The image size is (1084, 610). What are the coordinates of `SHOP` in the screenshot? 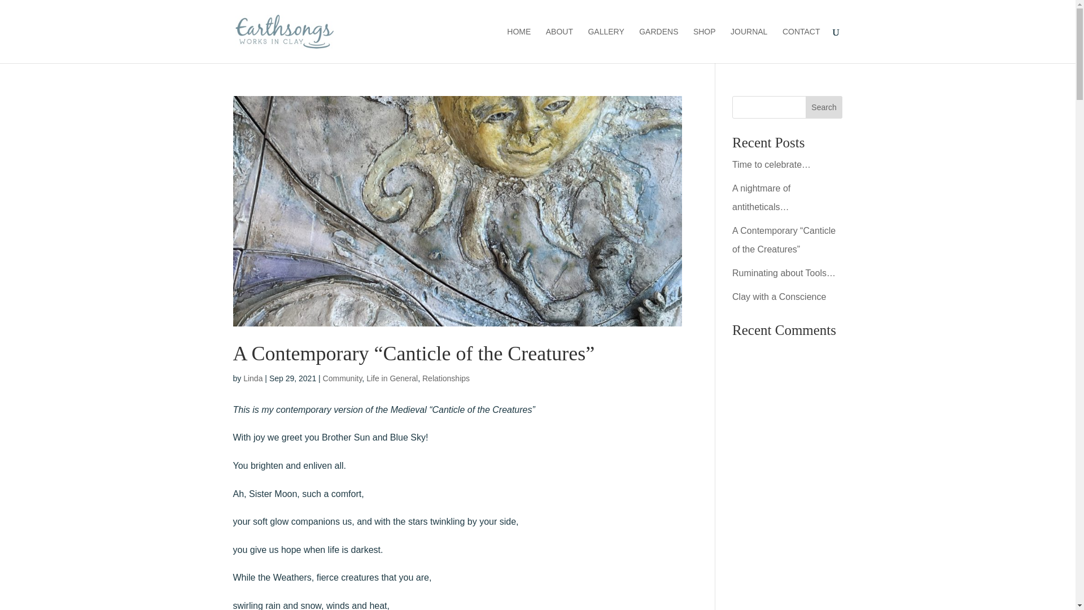 It's located at (705, 45).